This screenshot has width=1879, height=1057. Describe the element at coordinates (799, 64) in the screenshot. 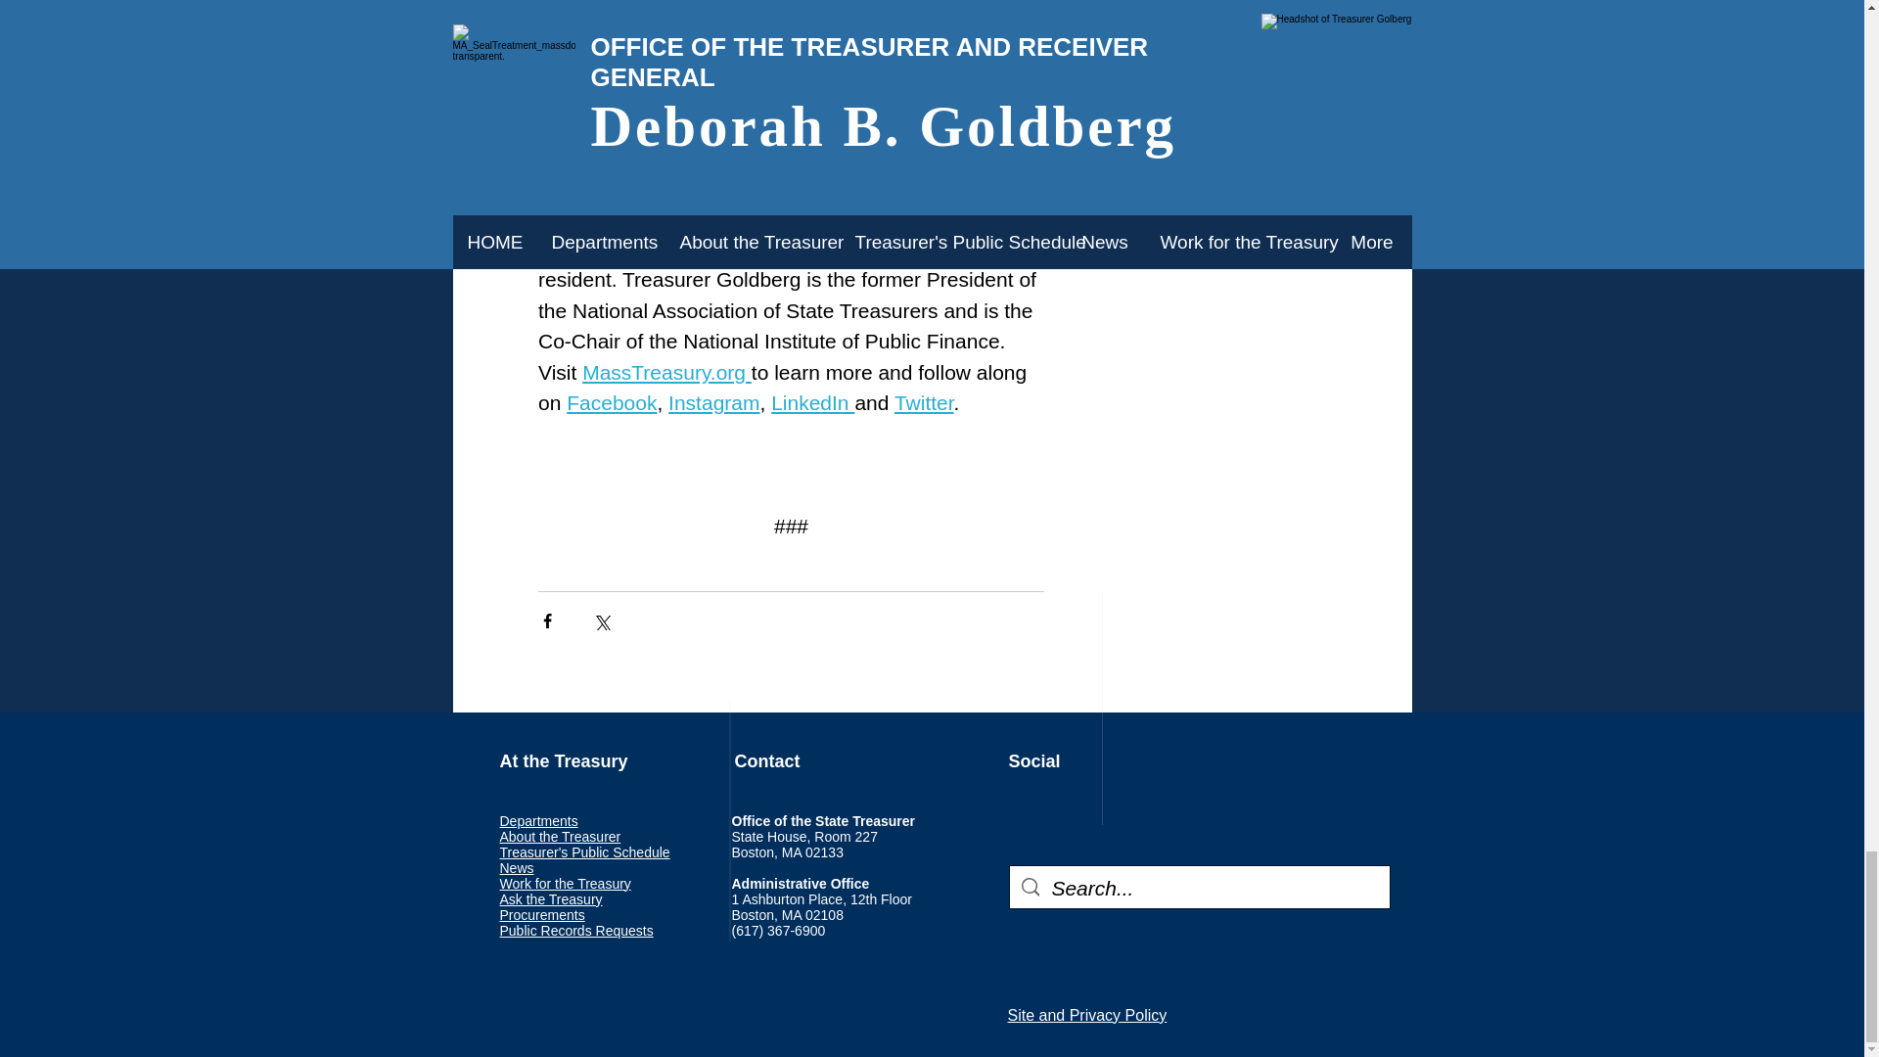

I see `13 departments and agencies ` at that location.